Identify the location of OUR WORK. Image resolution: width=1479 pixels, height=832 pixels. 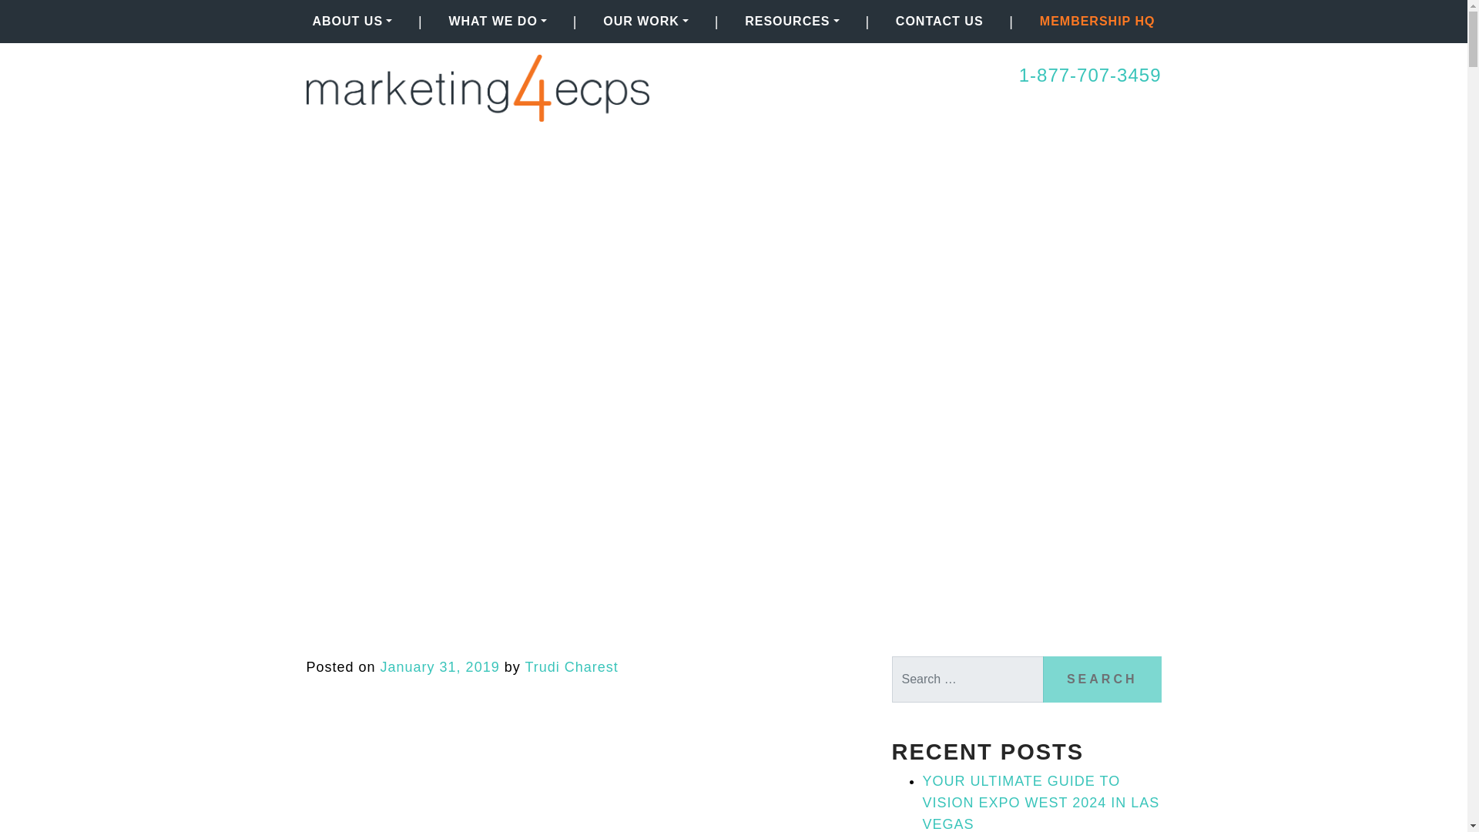
(646, 21).